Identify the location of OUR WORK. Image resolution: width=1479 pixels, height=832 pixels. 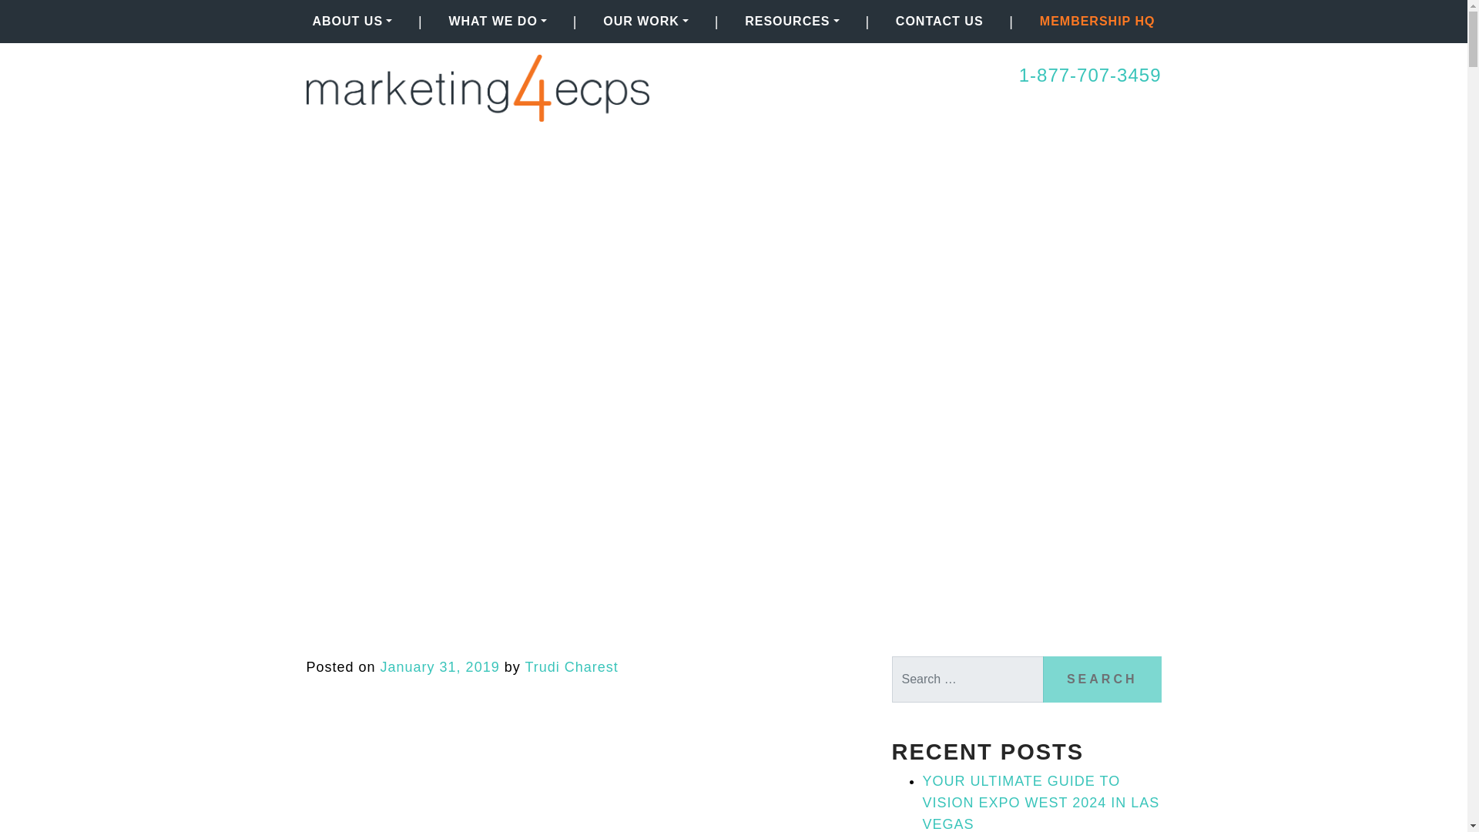
(646, 21).